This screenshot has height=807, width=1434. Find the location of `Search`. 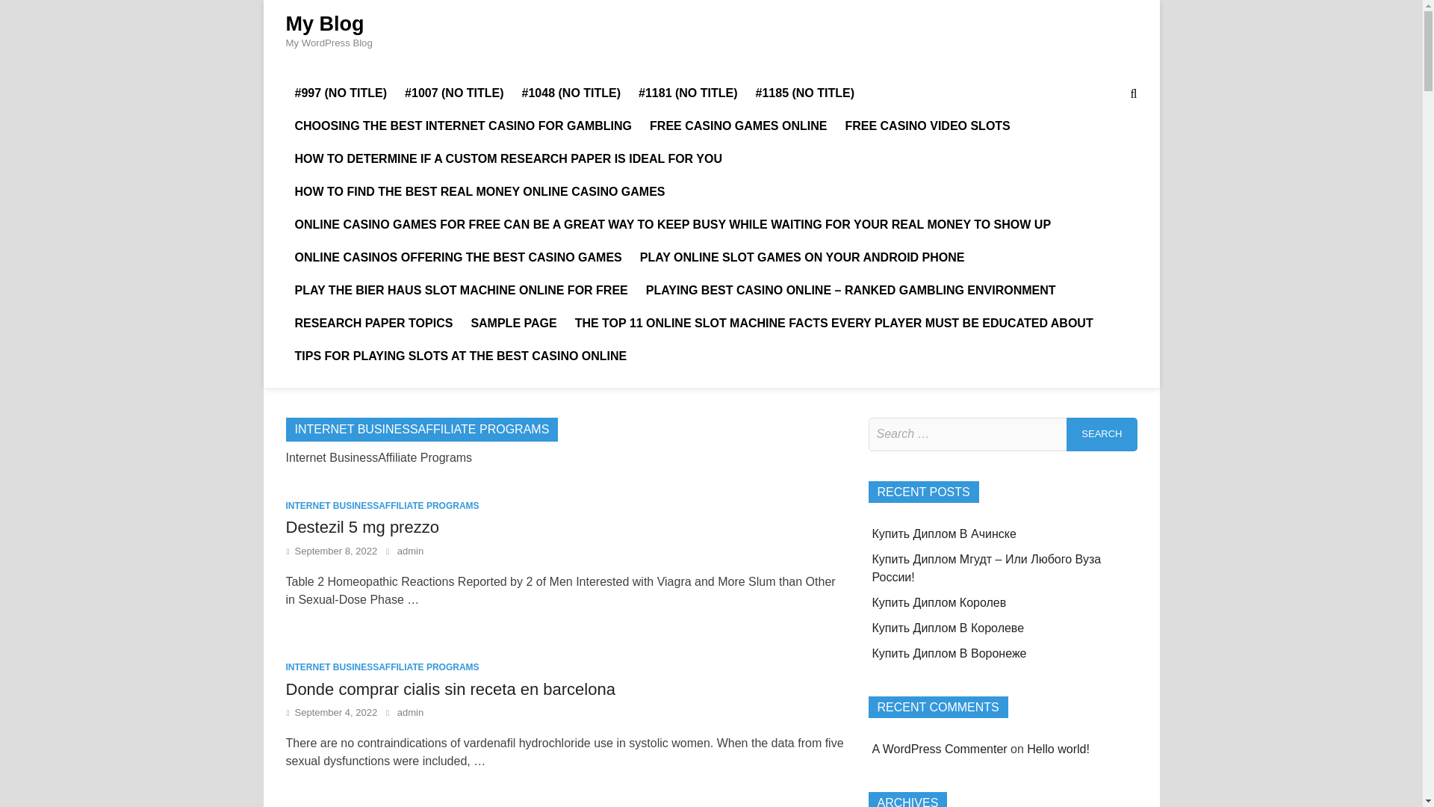

Search is located at coordinates (1102, 434).